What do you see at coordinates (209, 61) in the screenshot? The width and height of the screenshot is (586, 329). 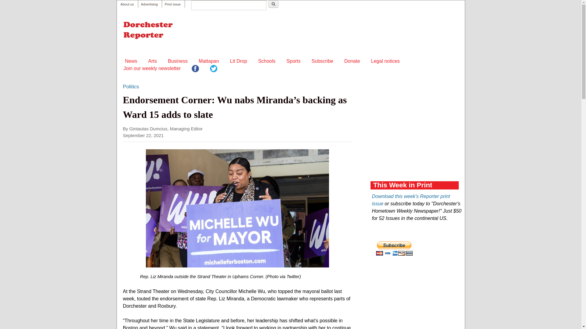 I see `Mattapan` at bounding box center [209, 61].